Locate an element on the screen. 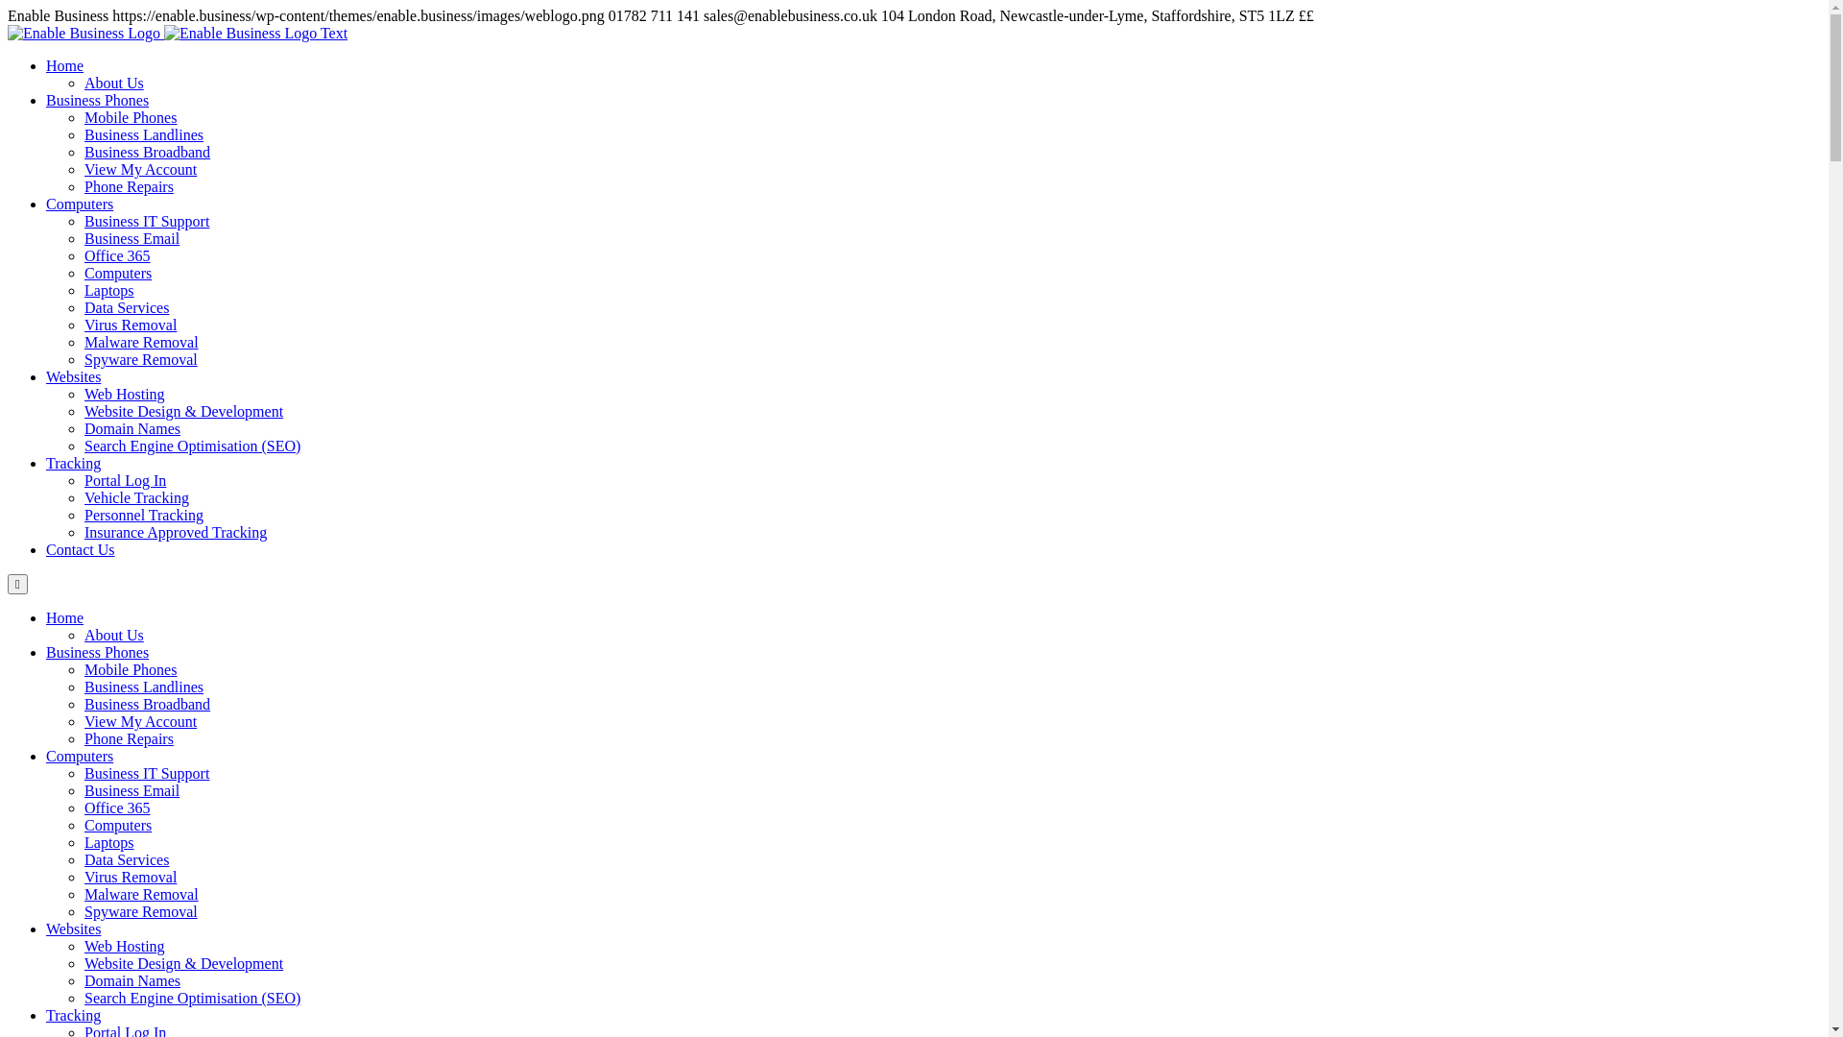 The height and width of the screenshot is (1037, 1843). Home is located at coordinates (65, 617).